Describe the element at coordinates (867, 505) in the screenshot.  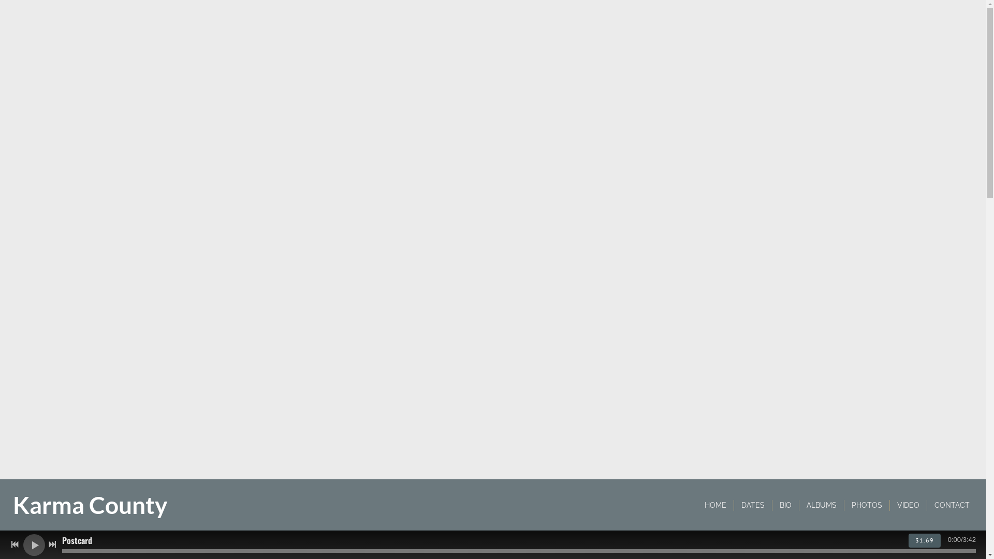
I see `PHOTOS` at that location.